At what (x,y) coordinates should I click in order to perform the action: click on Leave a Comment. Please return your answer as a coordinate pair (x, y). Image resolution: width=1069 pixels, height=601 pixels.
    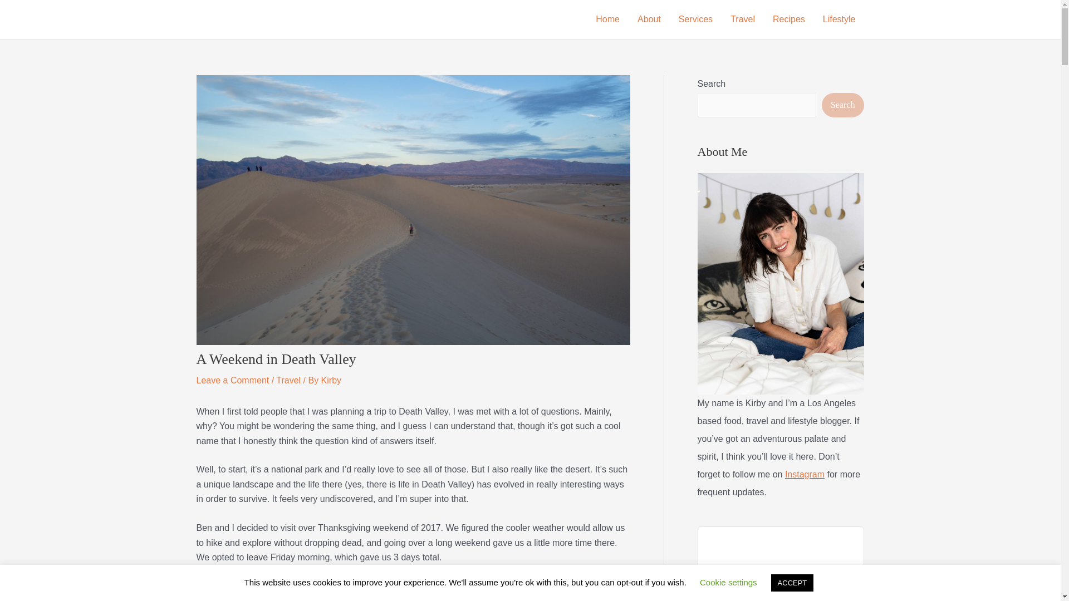
    Looking at the image, I should click on (232, 381).